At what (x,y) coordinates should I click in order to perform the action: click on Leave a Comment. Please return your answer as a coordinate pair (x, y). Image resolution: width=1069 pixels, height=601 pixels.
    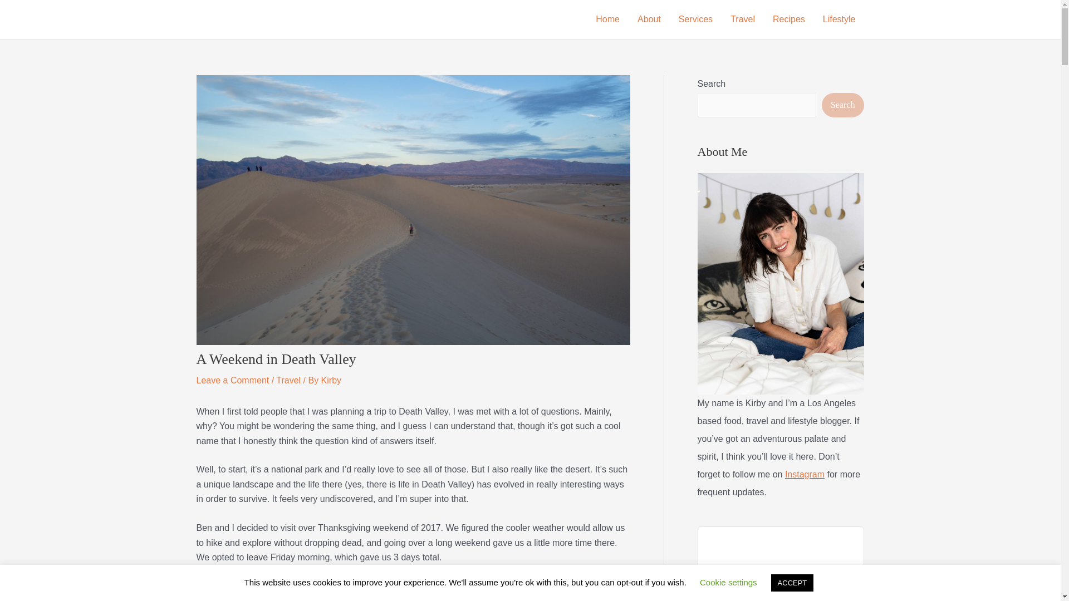
    Looking at the image, I should click on (232, 381).